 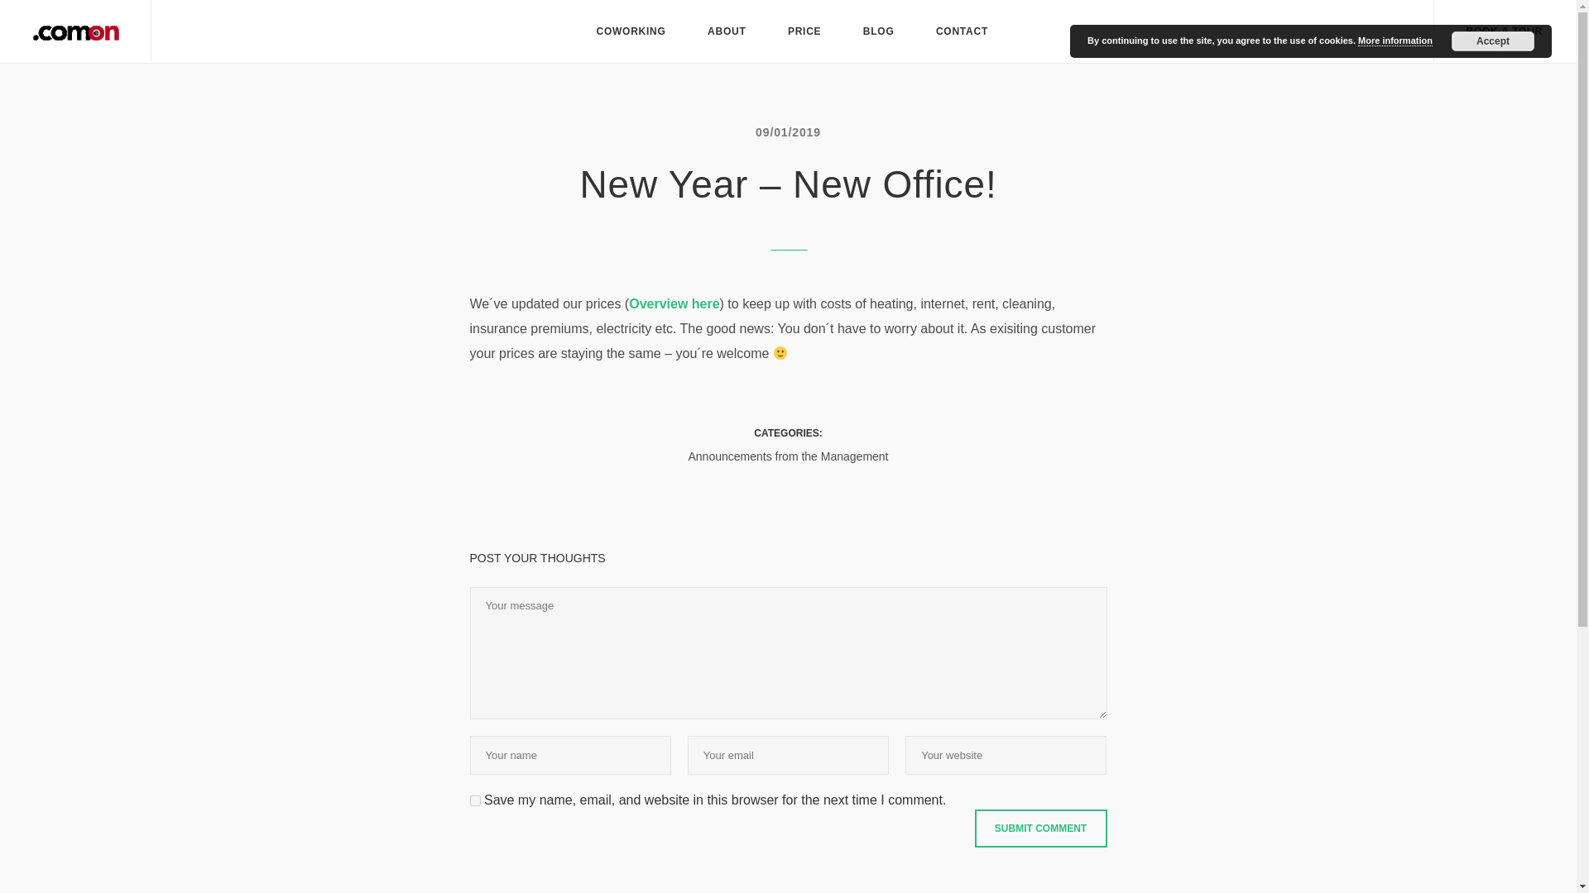 I want to click on Overview here, so click(x=674, y=304).